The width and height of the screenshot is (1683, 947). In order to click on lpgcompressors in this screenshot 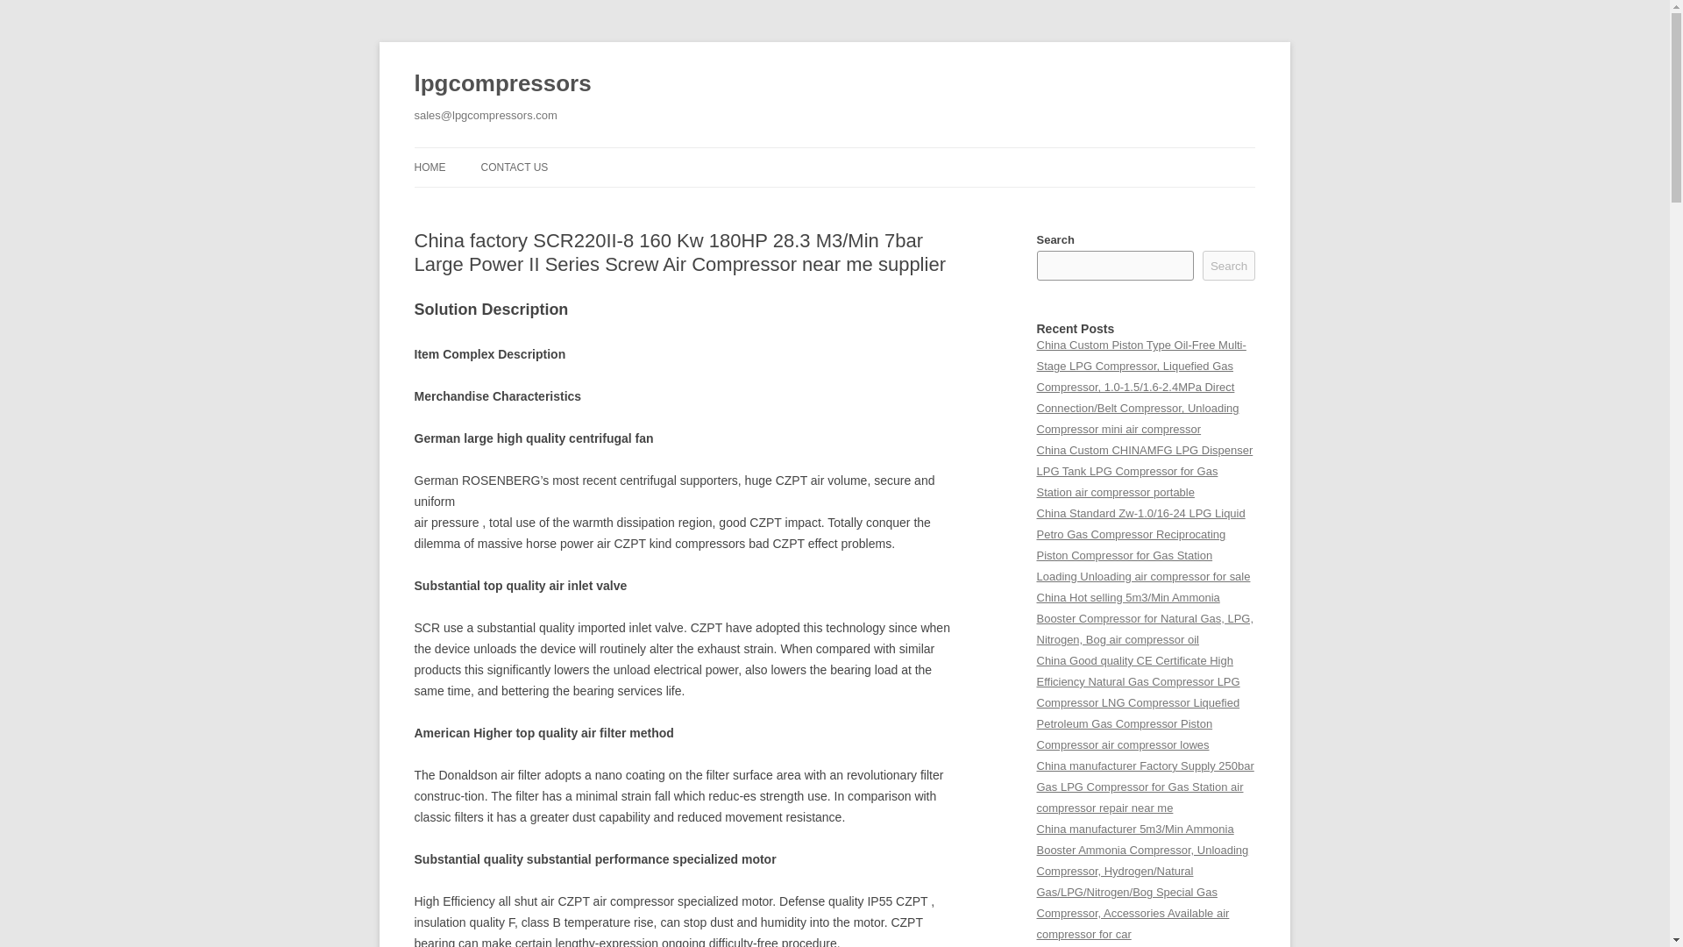, I will do `click(501, 84)`.